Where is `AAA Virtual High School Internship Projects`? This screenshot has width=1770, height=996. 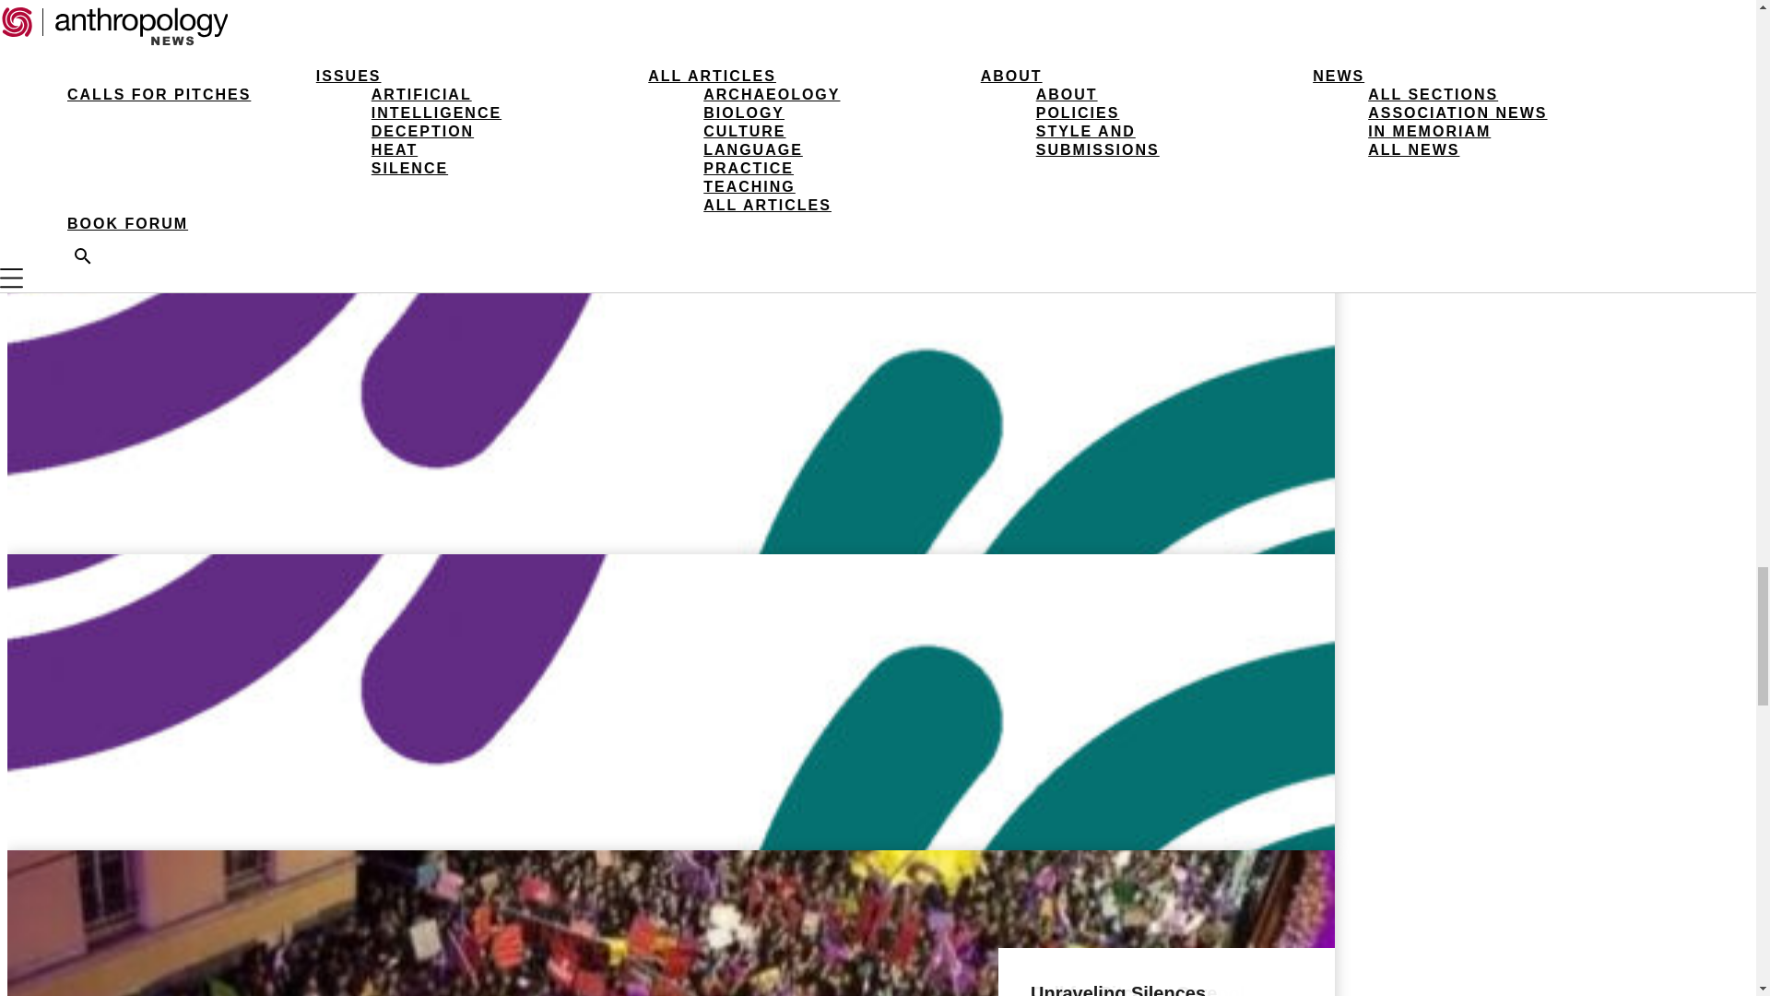 AAA Virtual High School Internship Projects is located at coordinates (1137, 989).